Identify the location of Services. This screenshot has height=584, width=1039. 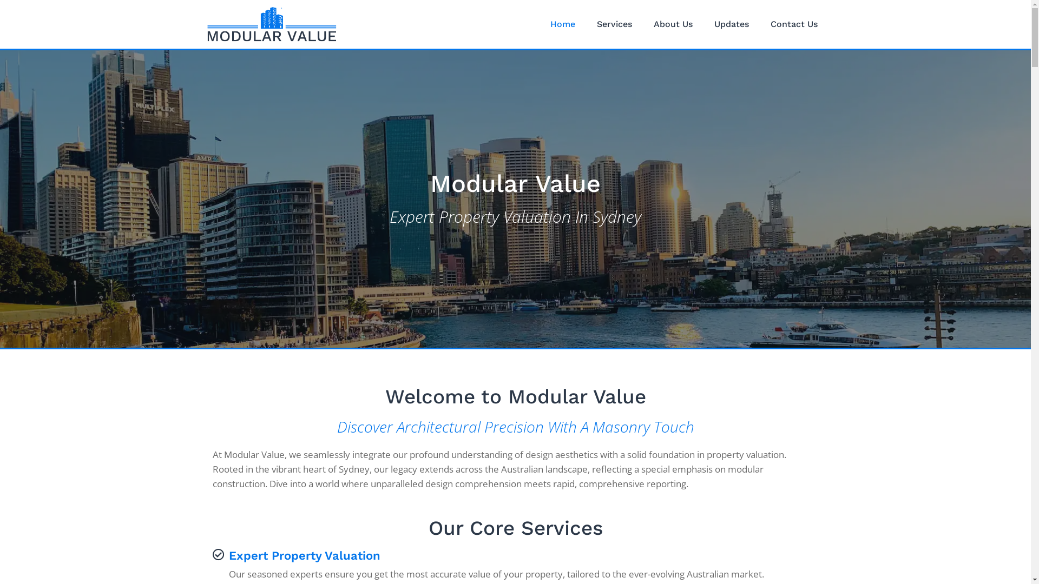
(615, 24).